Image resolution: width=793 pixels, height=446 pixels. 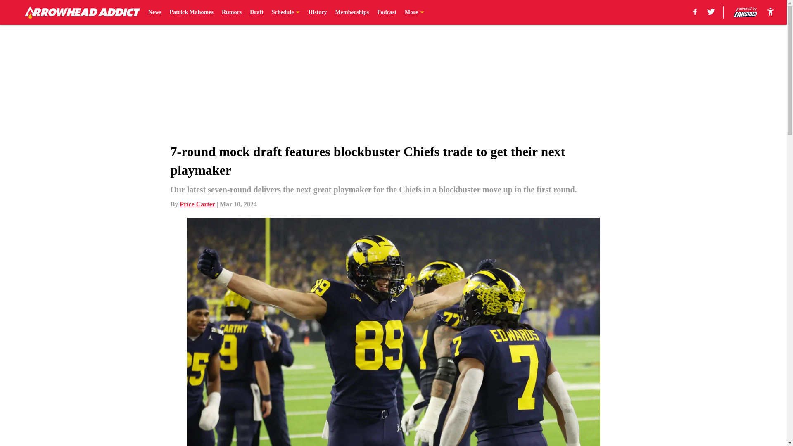 I want to click on News, so click(x=155, y=12).